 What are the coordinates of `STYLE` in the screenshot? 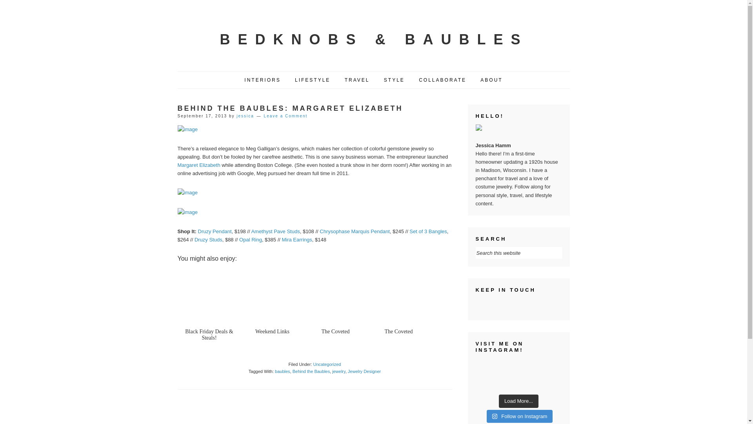 It's located at (394, 80).